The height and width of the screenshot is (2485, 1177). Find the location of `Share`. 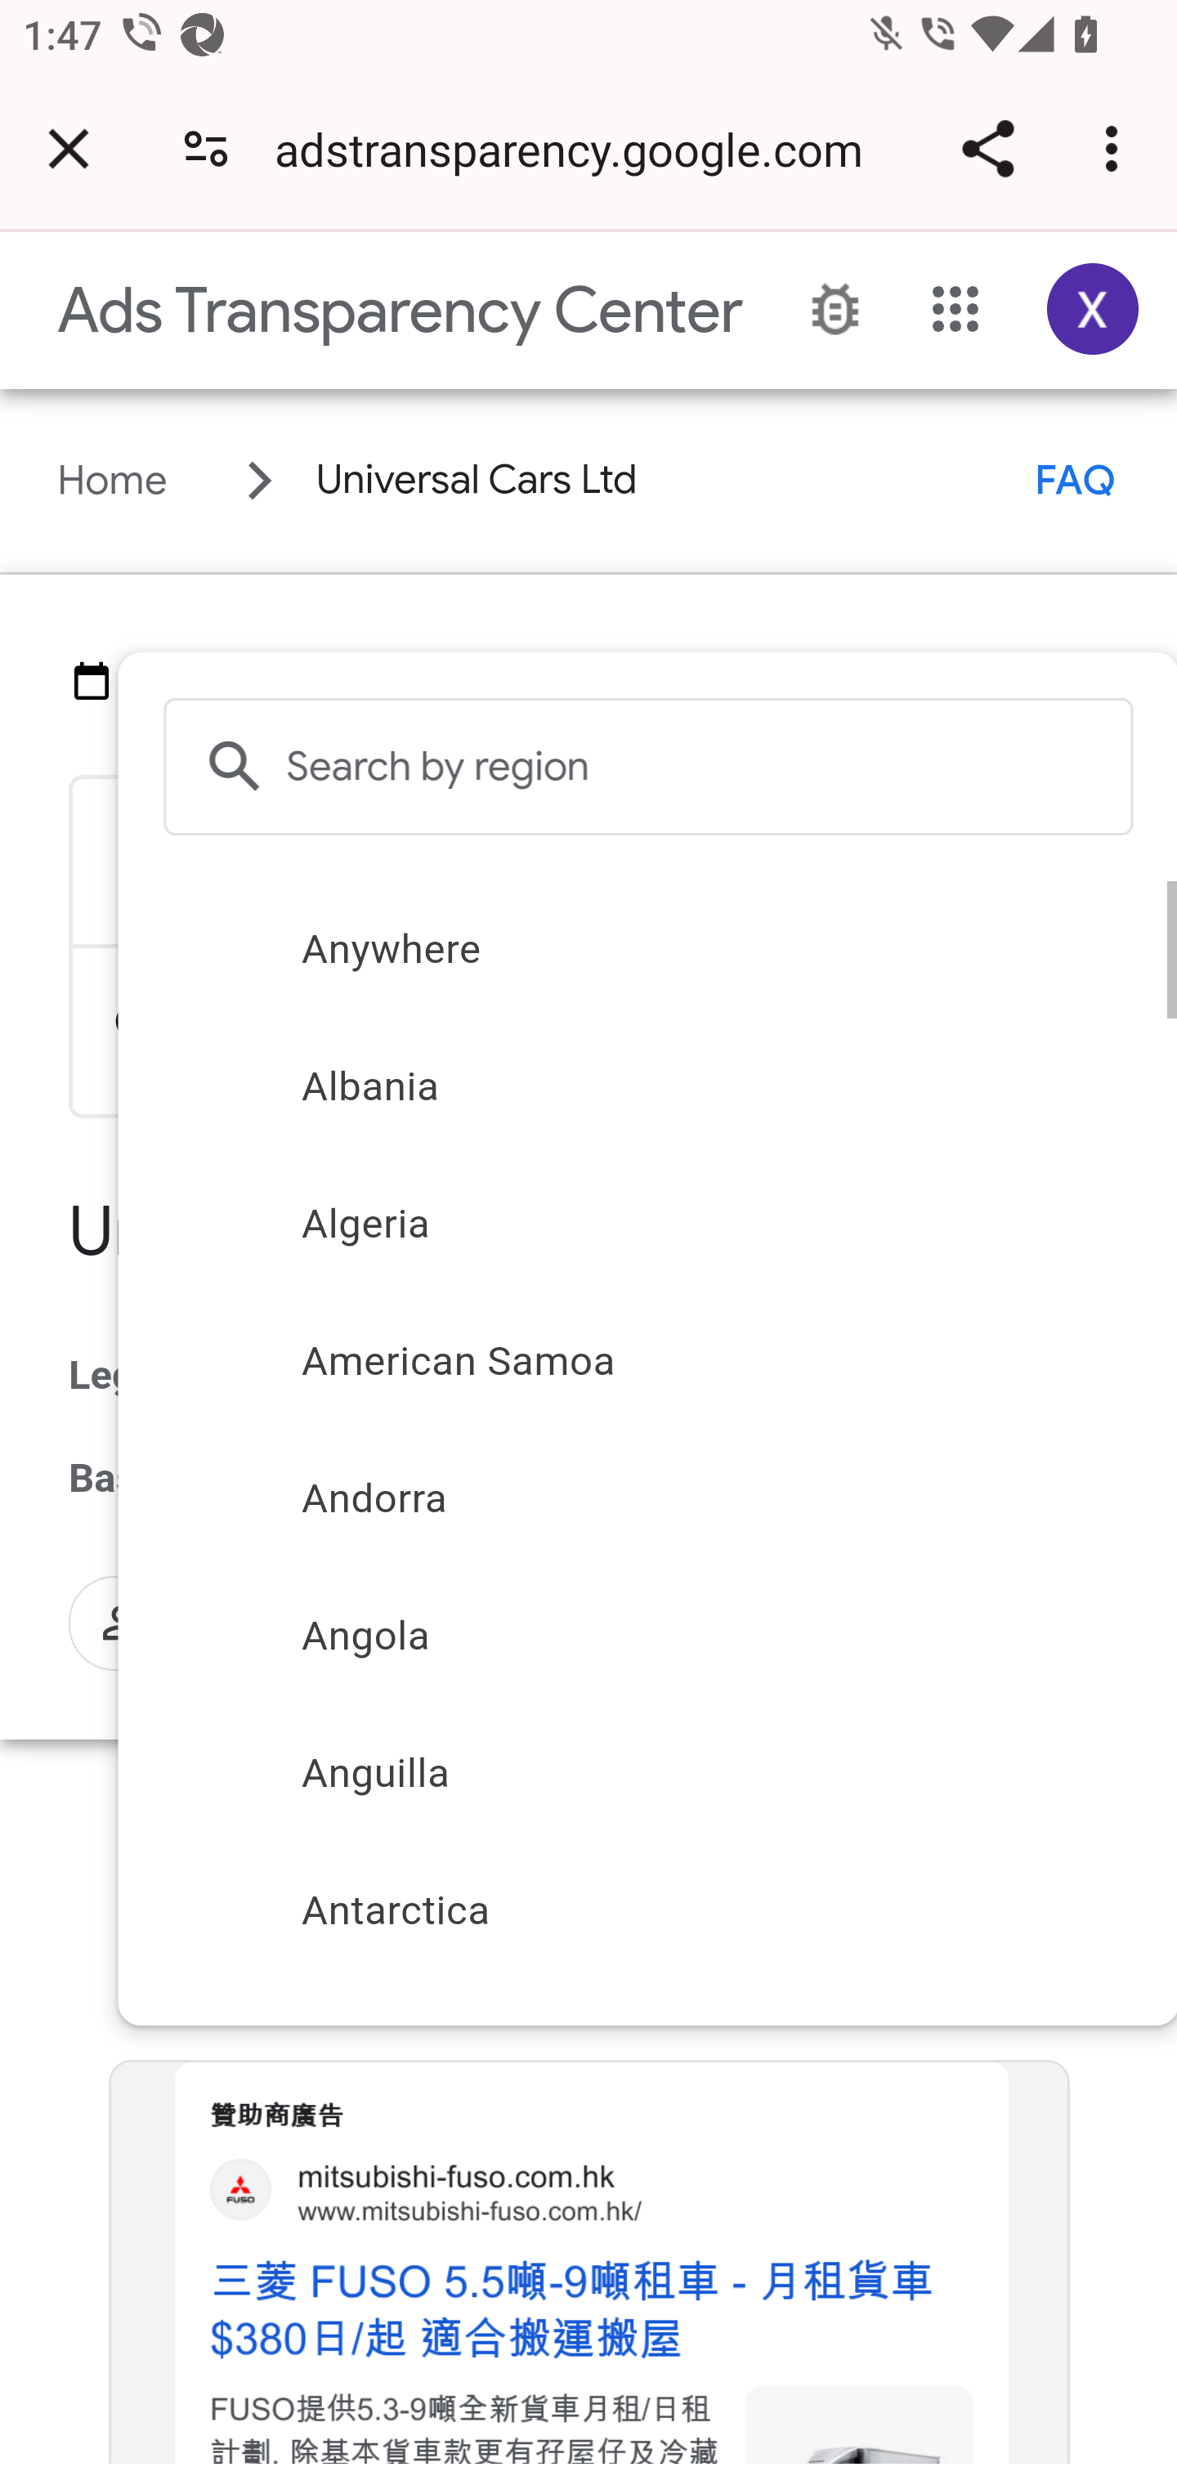

Share is located at coordinates (987, 149).